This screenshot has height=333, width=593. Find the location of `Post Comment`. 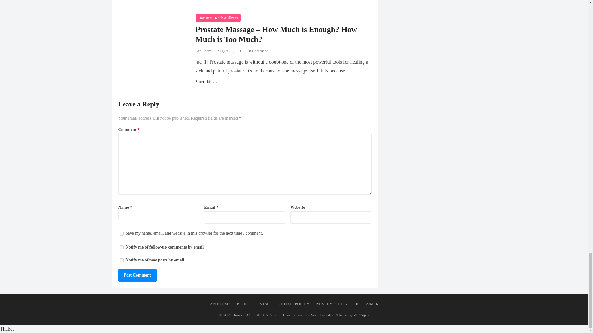

Post Comment is located at coordinates (137, 275).